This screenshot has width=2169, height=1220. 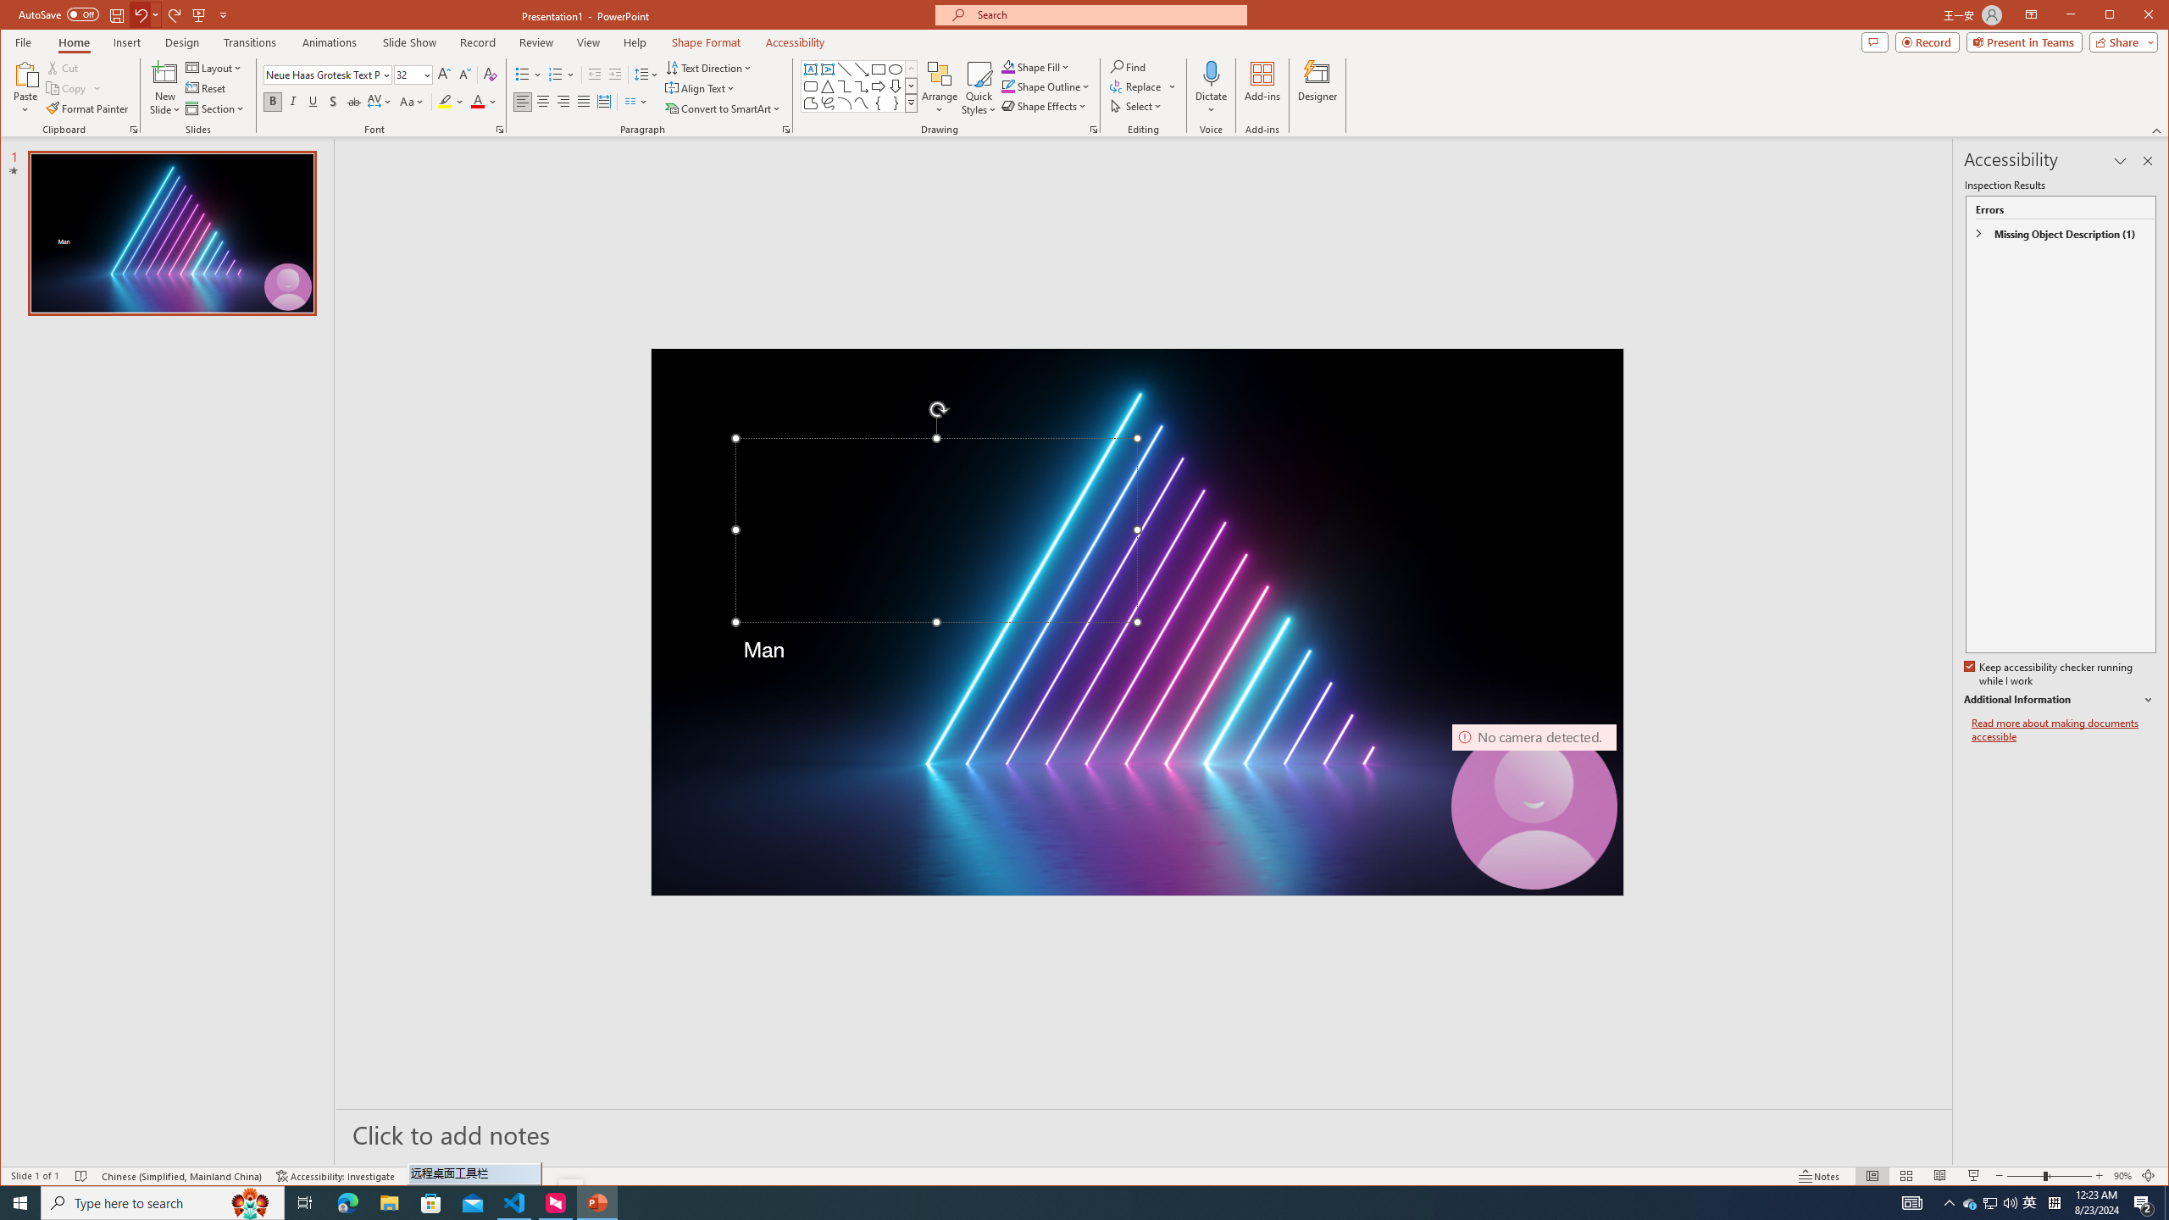 I want to click on Visual Studio Code - 1 running window, so click(x=515, y=1203).